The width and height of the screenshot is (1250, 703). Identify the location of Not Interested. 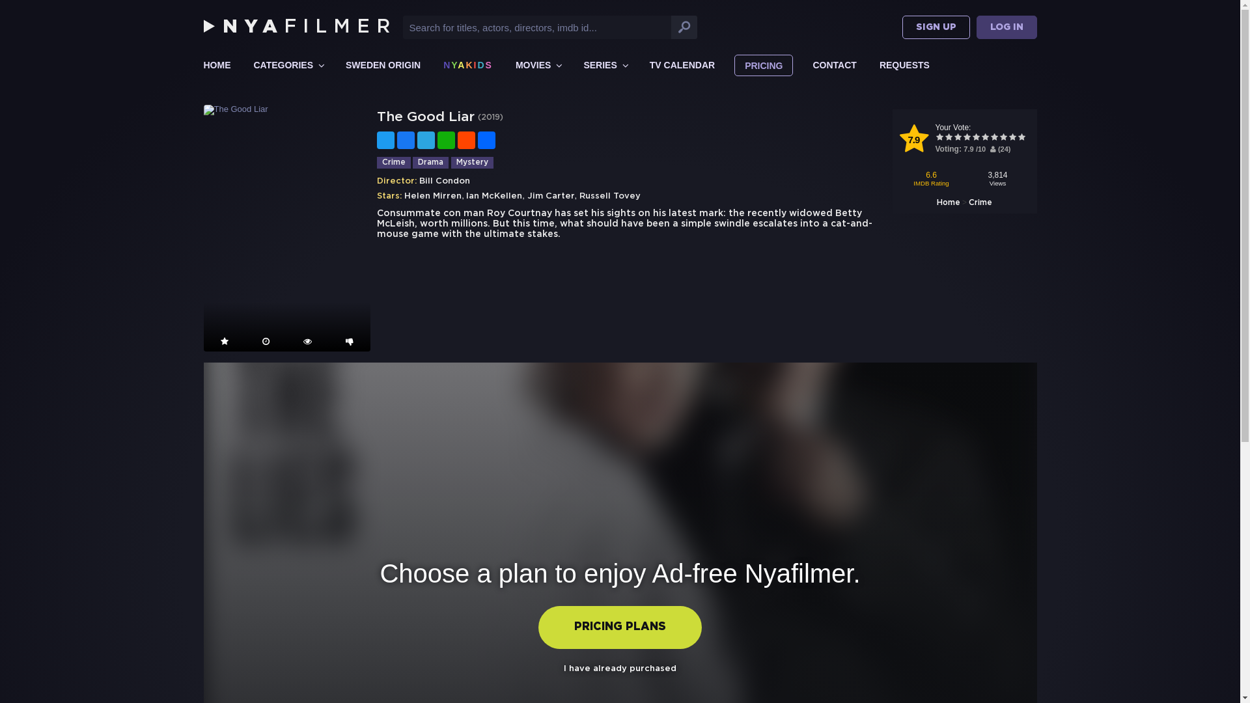
(349, 341).